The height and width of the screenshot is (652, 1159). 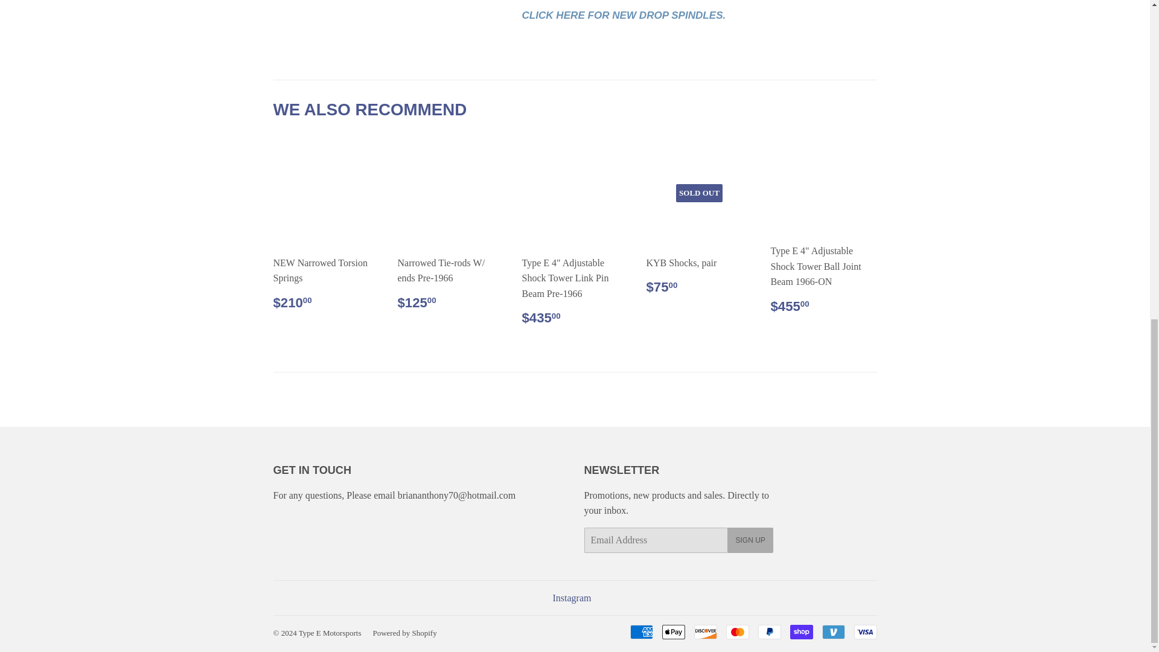 What do you see at coordinates (736, 631) in the screenshot?
I see `Mastercard` at bounding box center [736, 631].